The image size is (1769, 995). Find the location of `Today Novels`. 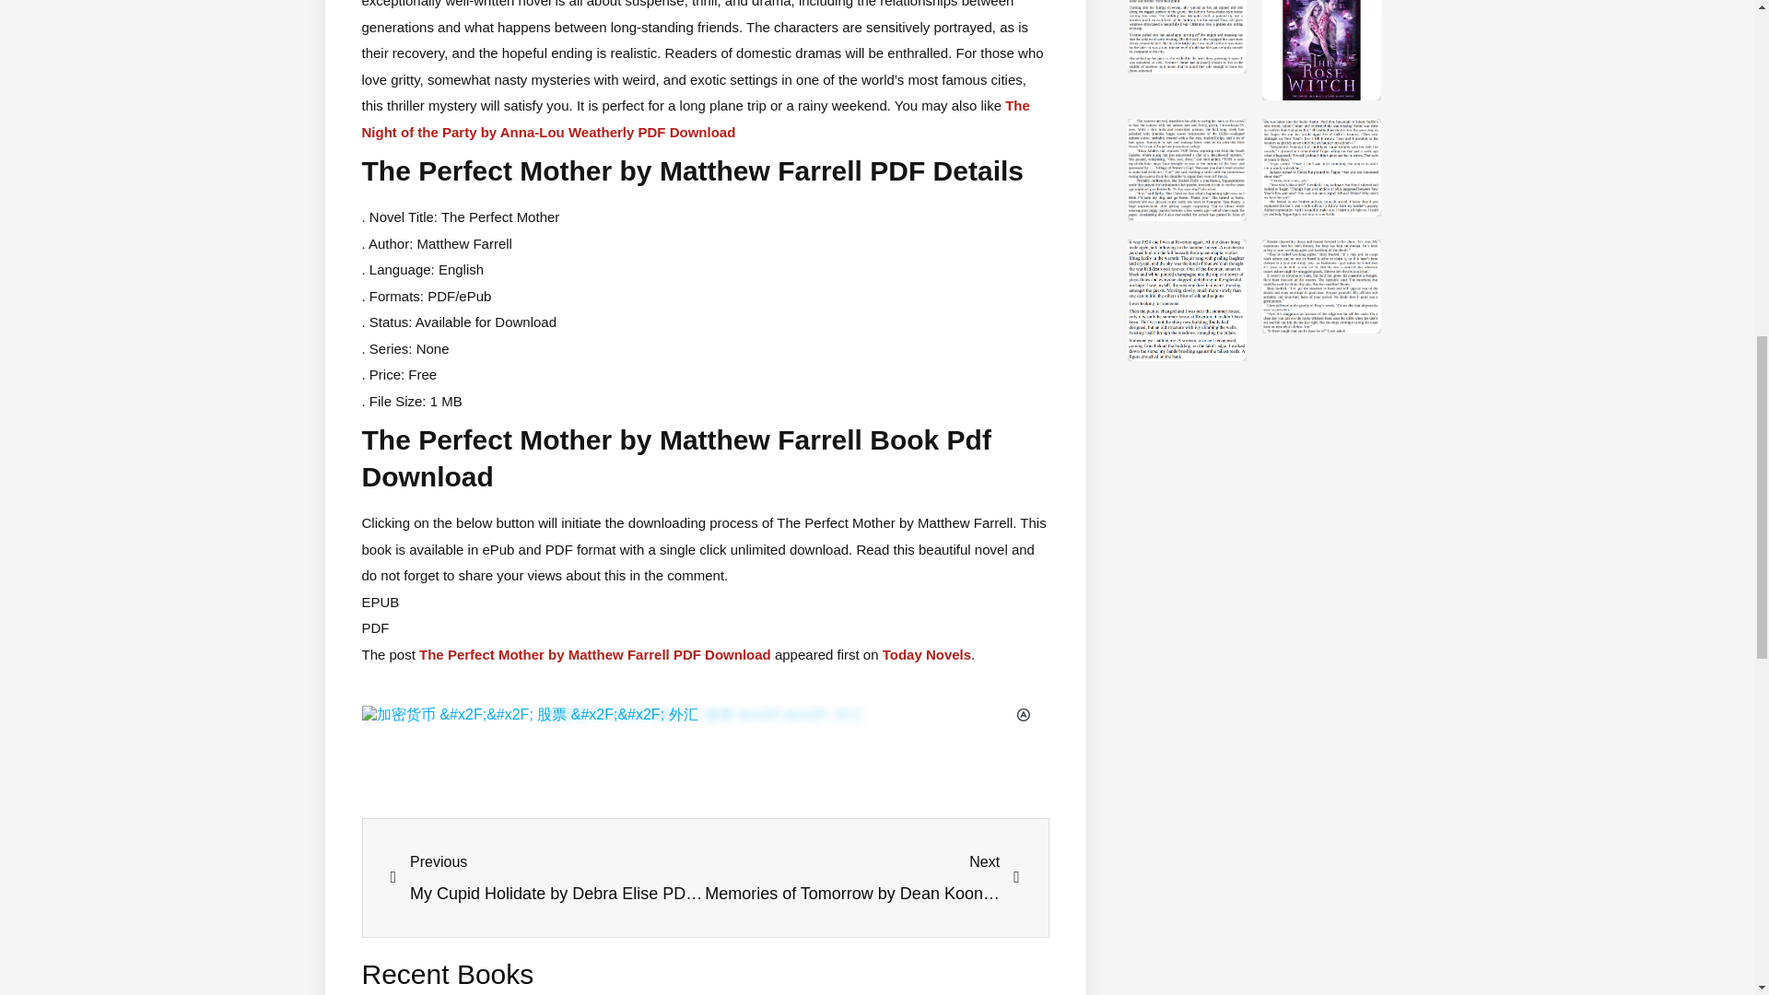

Today Novels is located at coordinates (595, 654).